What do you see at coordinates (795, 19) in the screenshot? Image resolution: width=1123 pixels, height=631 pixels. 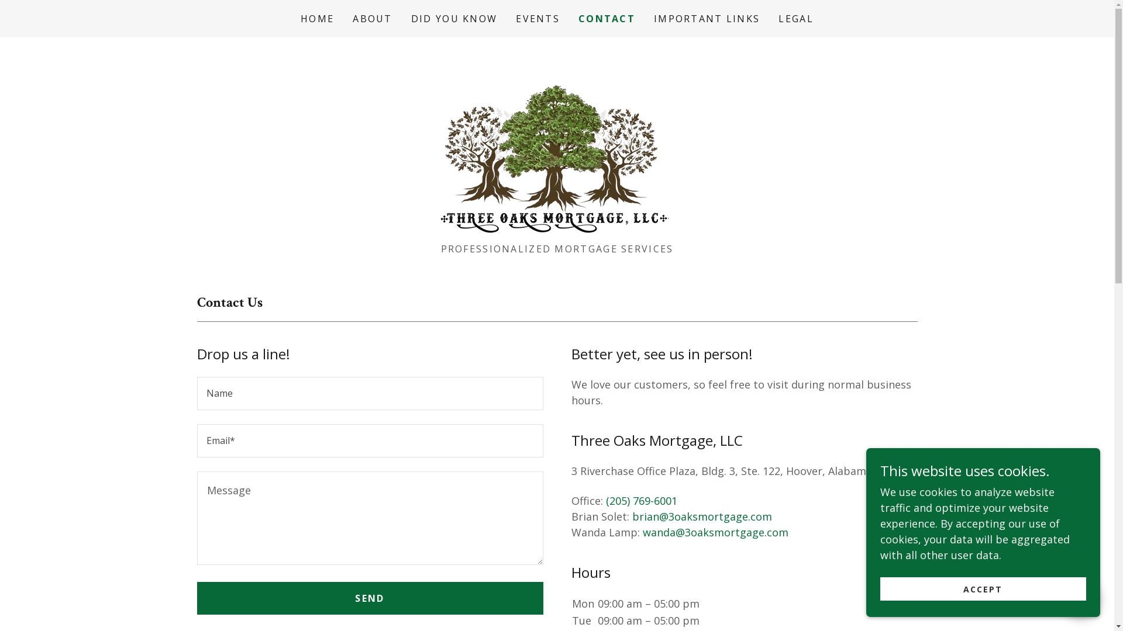 I see `LEGAL` at bounding box center [795, 19].